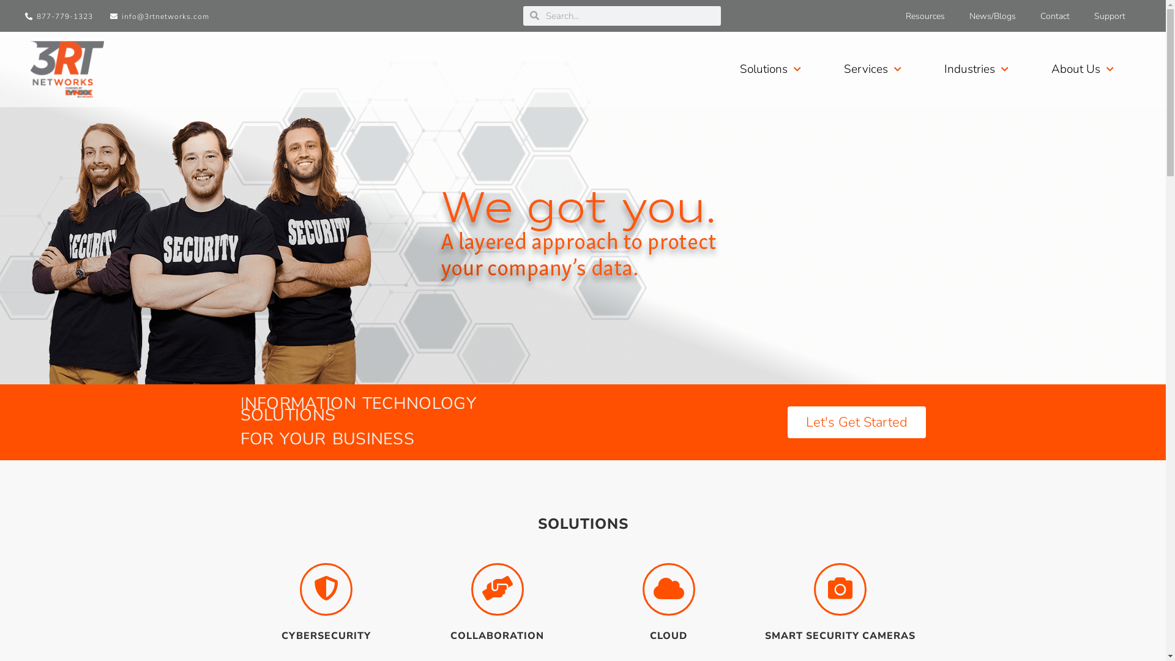  I want to click on Industries, so click(977, 70).